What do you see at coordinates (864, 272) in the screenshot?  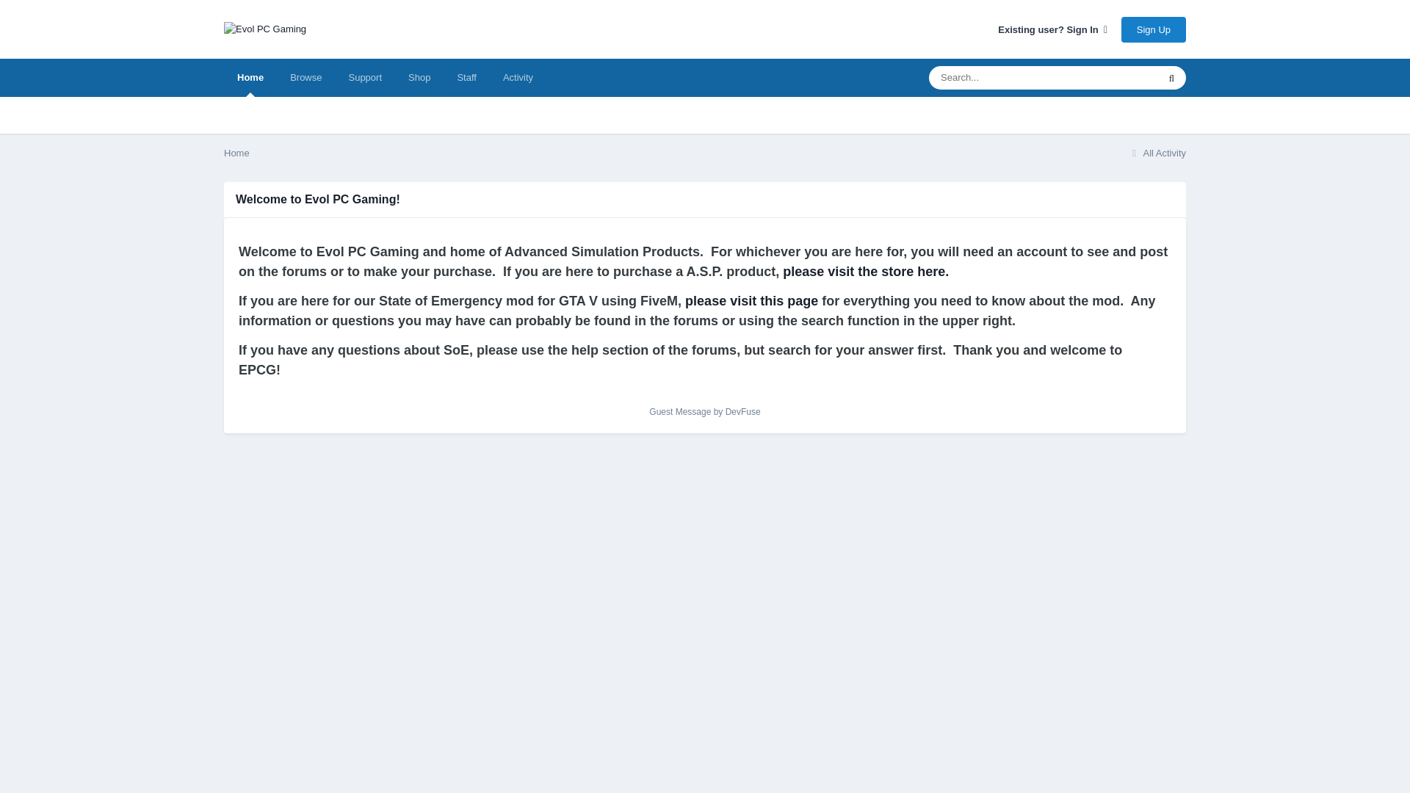 I see `please visit the store here.` at bounding box center [864, 272].